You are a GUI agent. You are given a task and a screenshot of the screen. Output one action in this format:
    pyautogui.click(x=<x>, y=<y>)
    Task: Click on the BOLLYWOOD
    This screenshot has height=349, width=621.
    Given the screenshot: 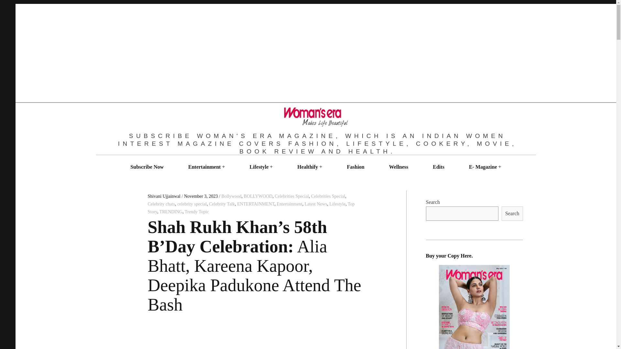 What is the action you would take?
    pyautogui.click(x=258, y=196)
    